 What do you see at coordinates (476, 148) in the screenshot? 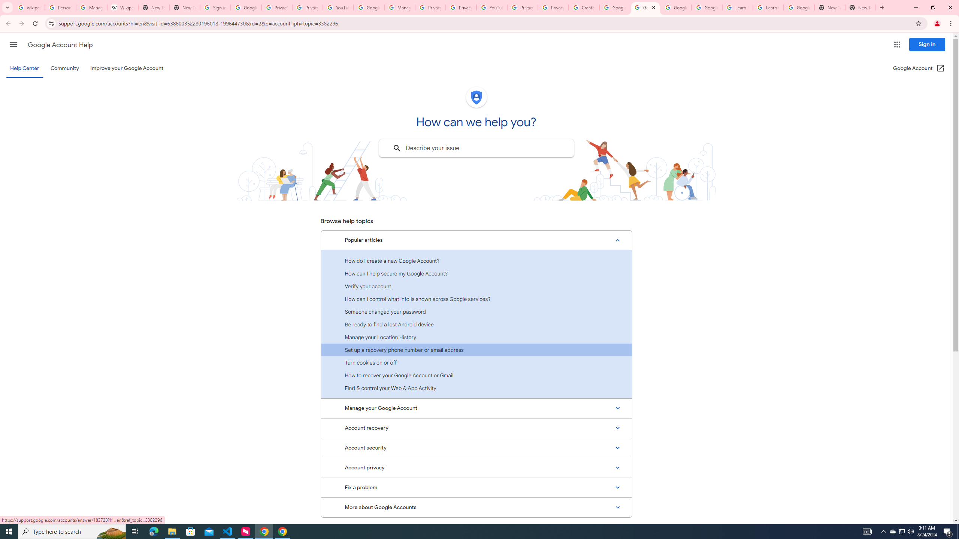
I see `Describe your issue to find information that might help you.` at bounding box center [476, 148].